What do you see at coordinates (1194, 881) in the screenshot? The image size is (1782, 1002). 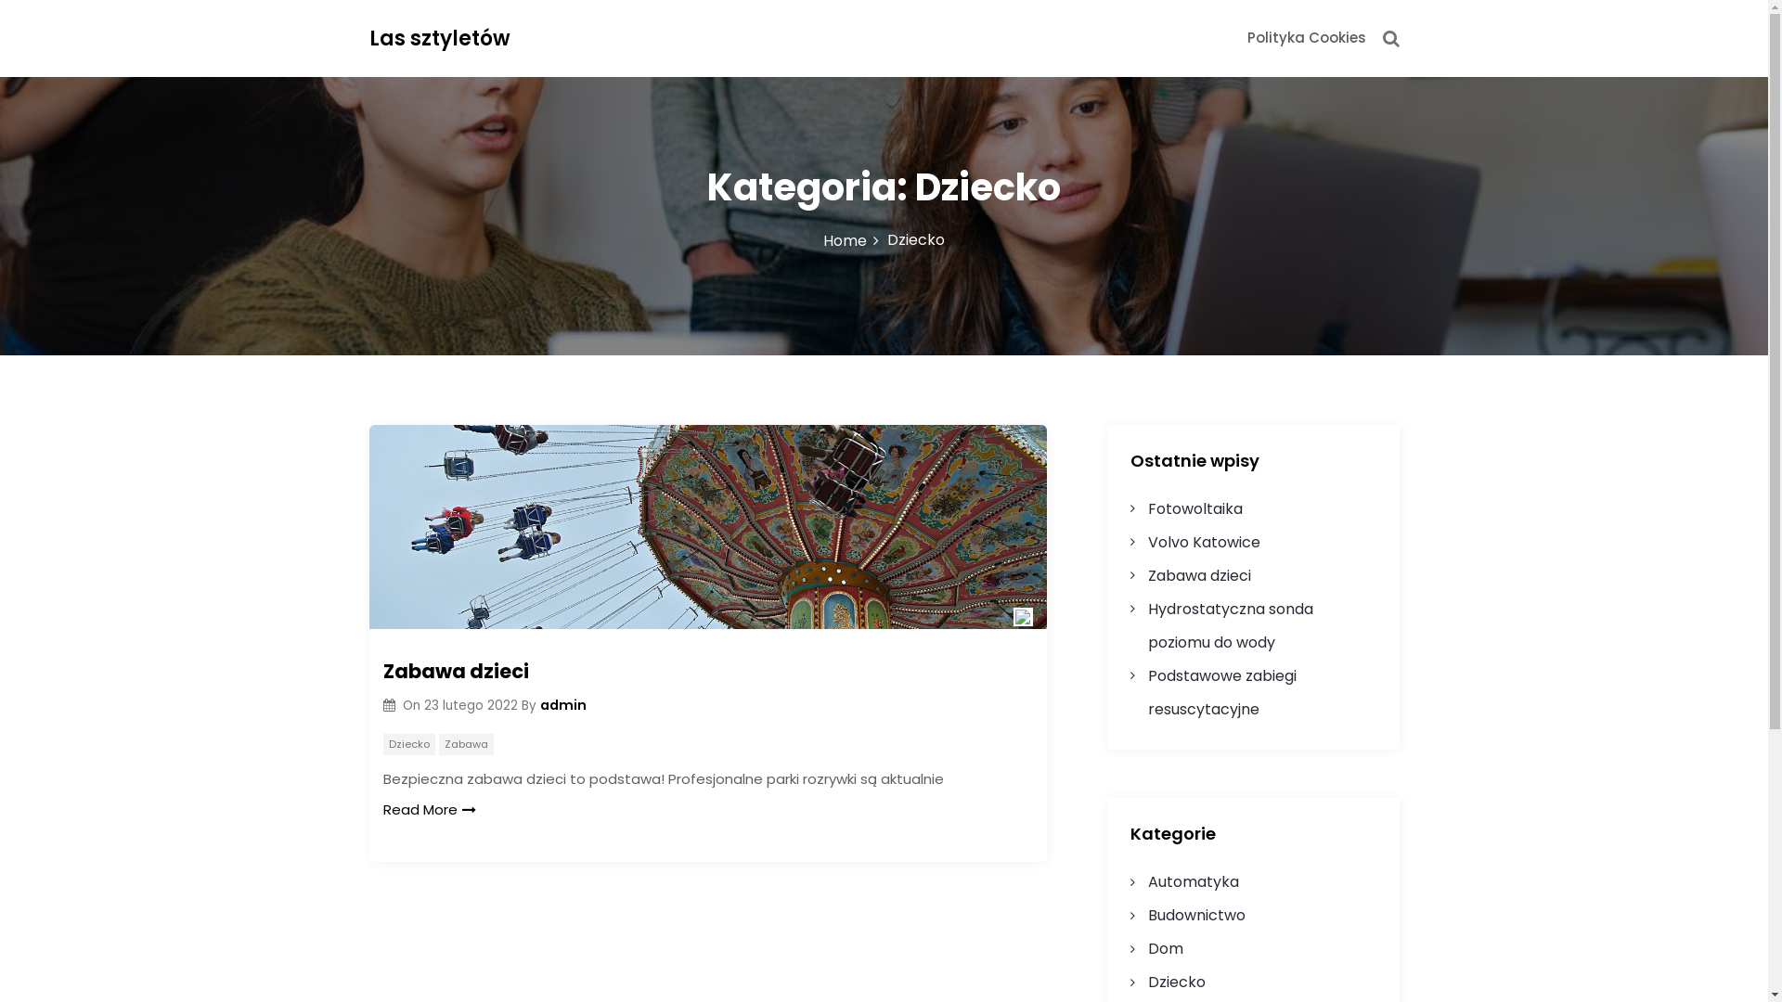 I see `Automatyka` at bounding box center [1194, 881].